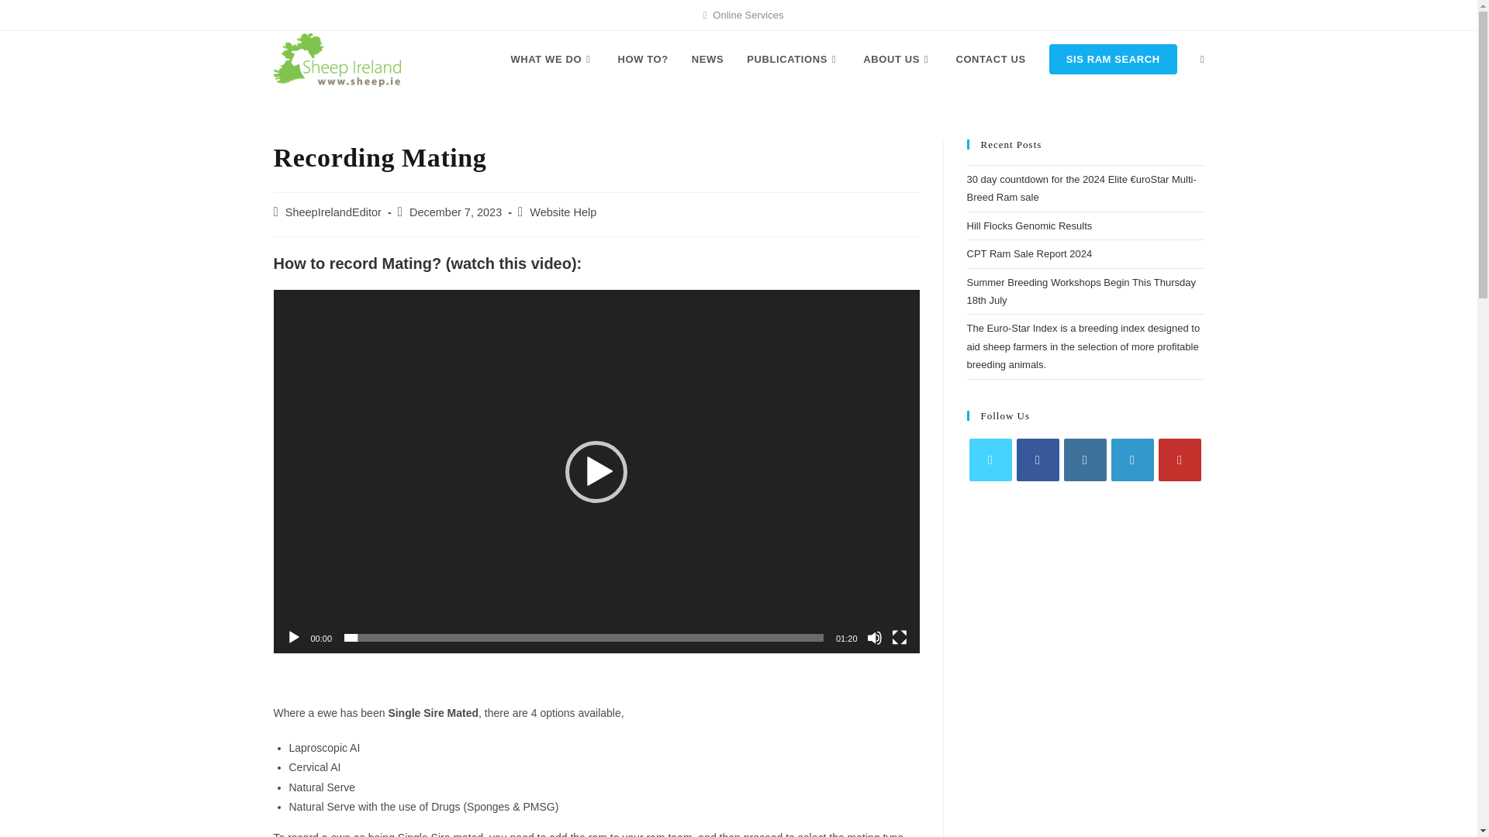  I want to click on CONTACT US, so click(990, 59).